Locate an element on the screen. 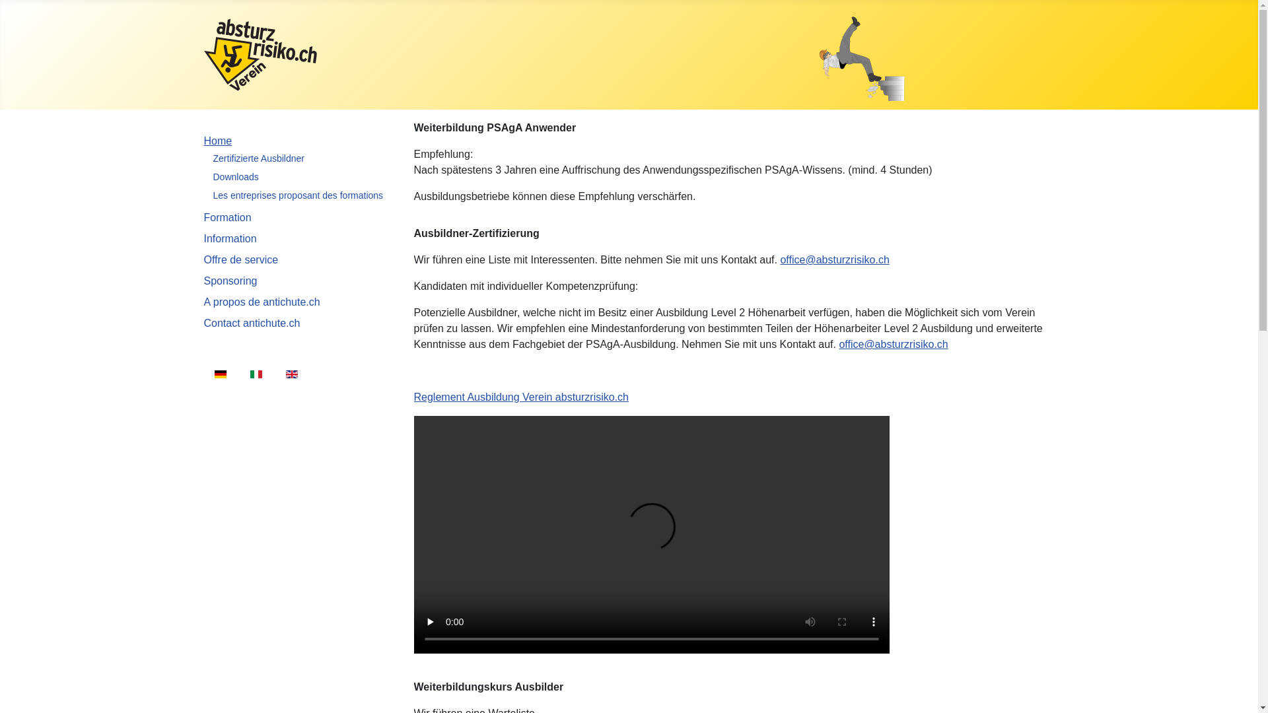 The width and height of the screenshot is (1268, 713). Formation is located at coordinates (227, 218).